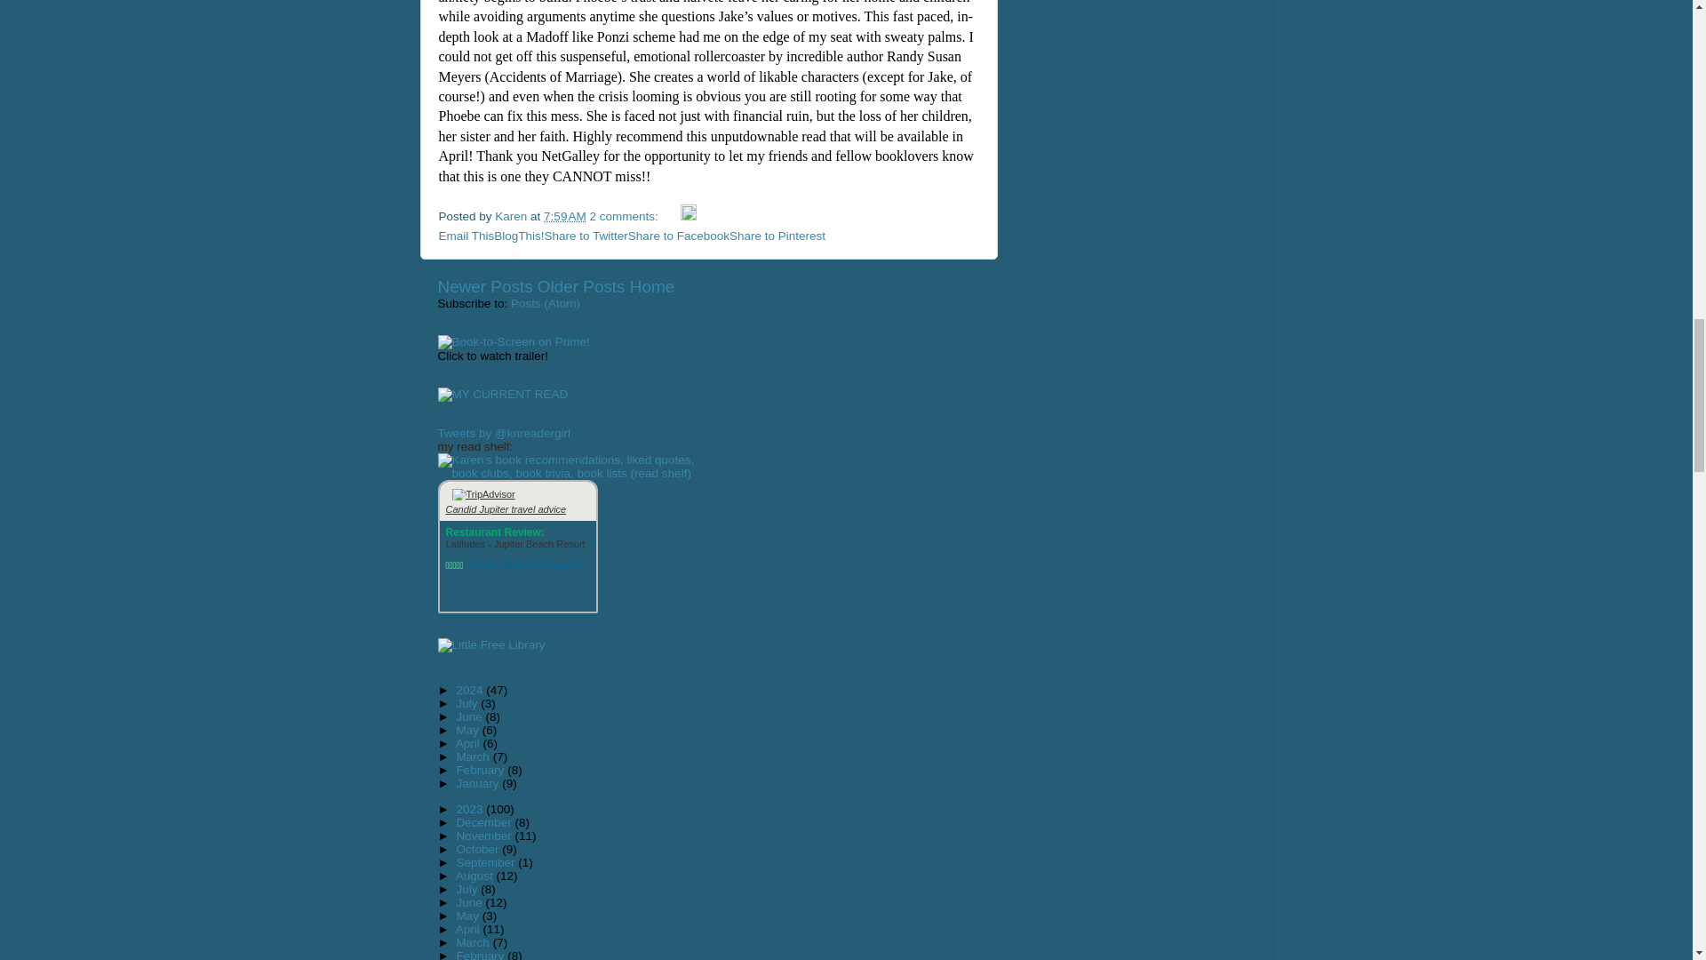  What do you see at coordinates (512, 216) in the screenshot?
I see `Karen` at bounding box center [512, 216].